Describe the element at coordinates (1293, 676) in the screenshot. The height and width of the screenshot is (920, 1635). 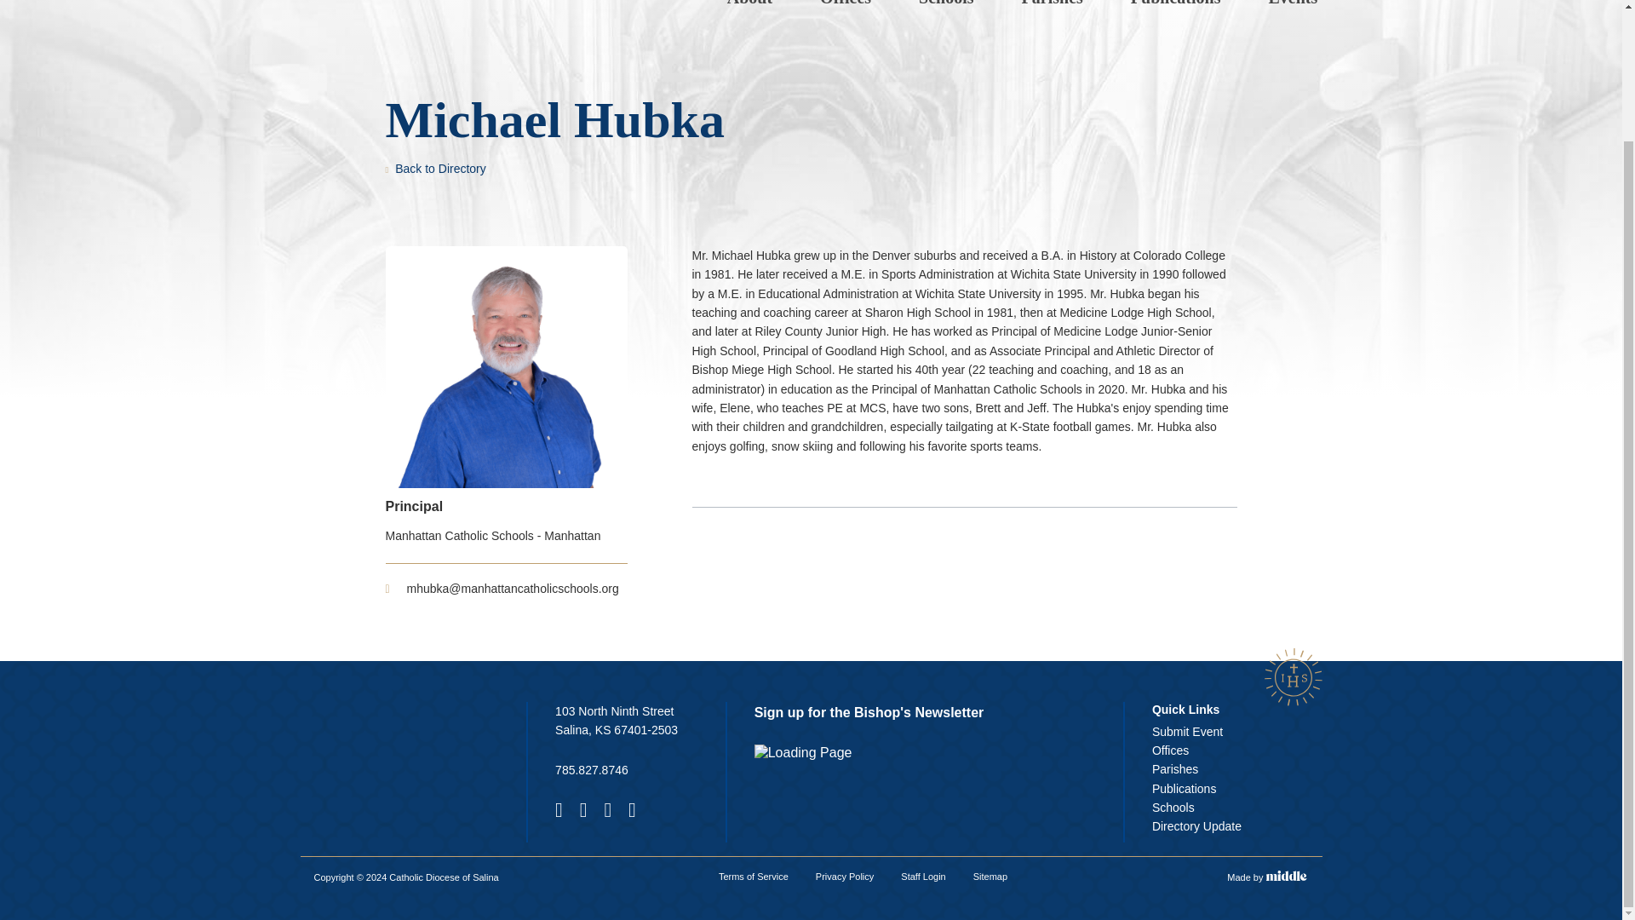
I see `Group 53 Copy Created with Sketch.` at that location.